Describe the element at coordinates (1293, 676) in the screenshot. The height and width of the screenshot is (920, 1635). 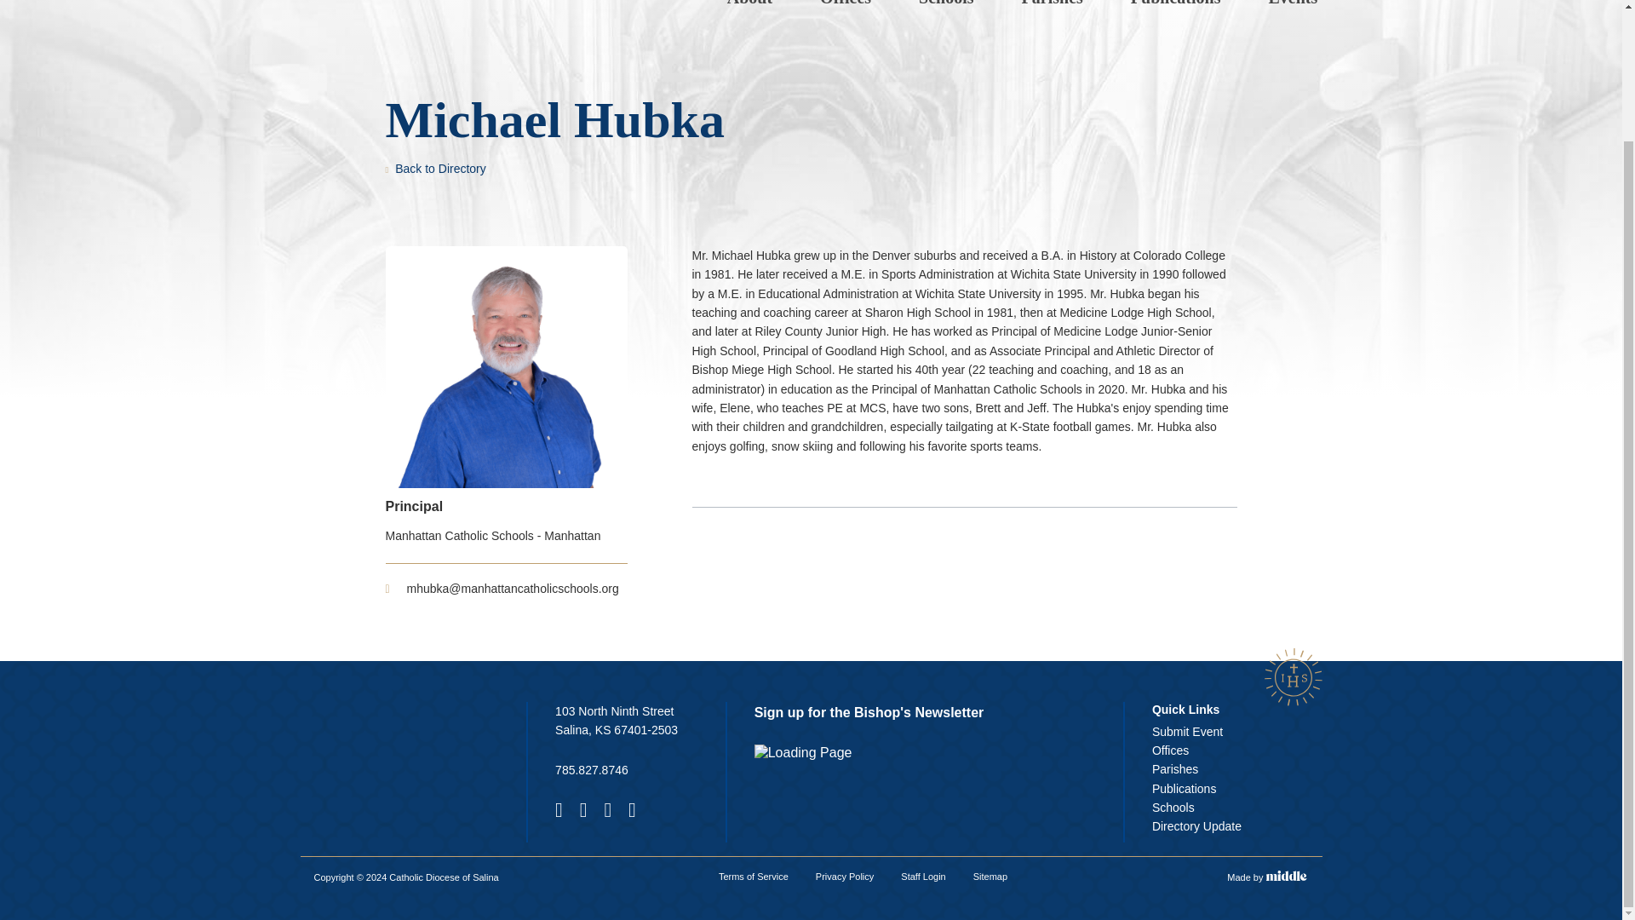
I see `Group 53 Copy Created with Sketch.` at that location.